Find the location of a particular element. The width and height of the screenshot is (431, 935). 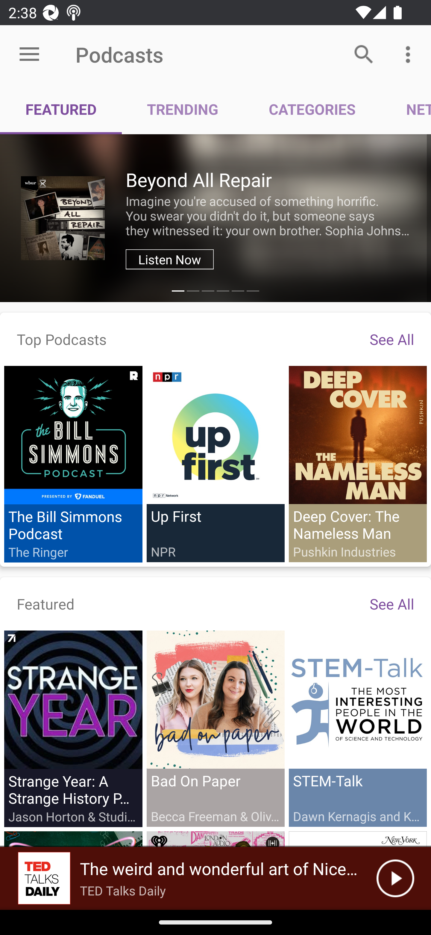

More options is located at coordinates (410, 54).